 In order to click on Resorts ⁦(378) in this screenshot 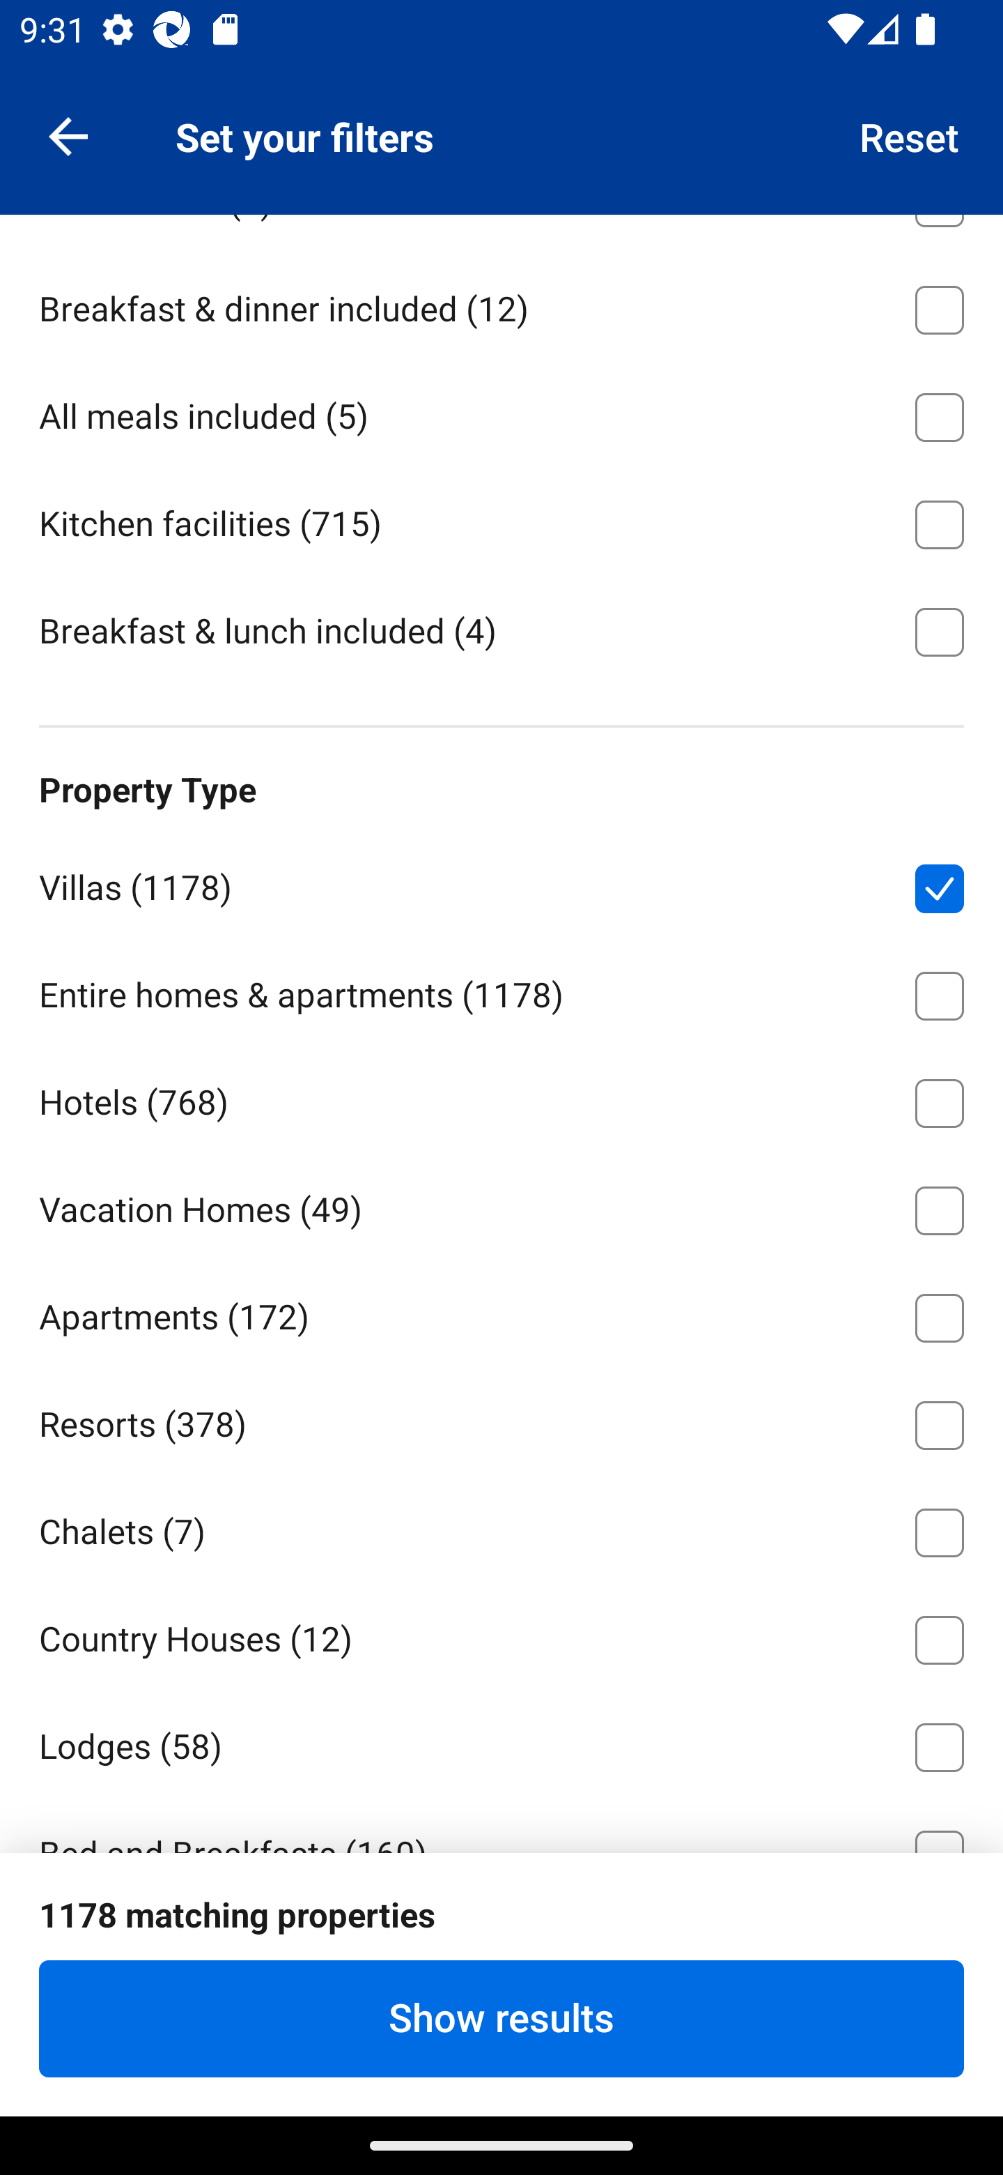, I will do `click(501, 1421)`.